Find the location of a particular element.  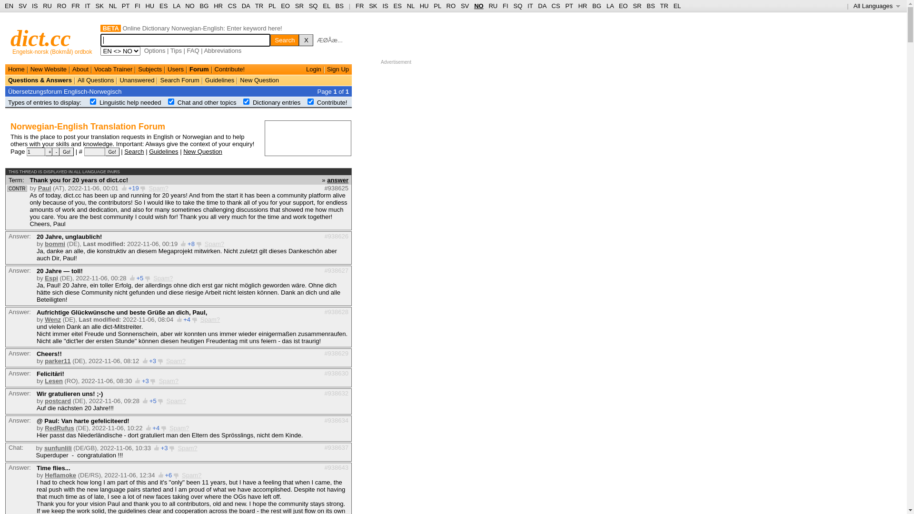

PL is located at coordinates (272, 6).